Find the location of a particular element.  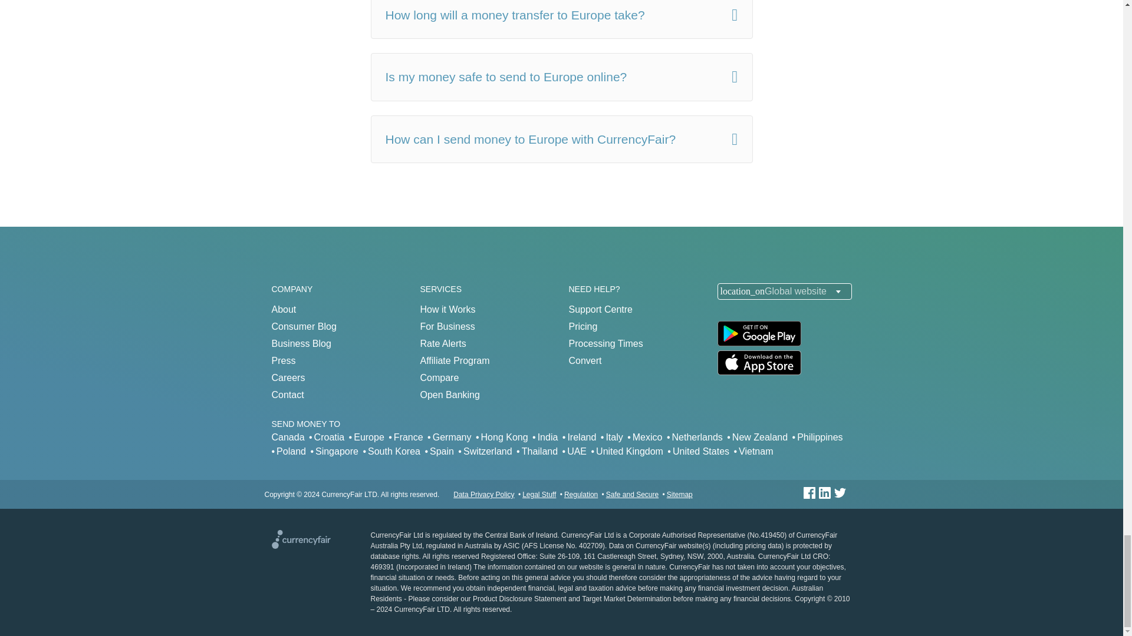

Consumer Blog is located at coordinates (304, 326).